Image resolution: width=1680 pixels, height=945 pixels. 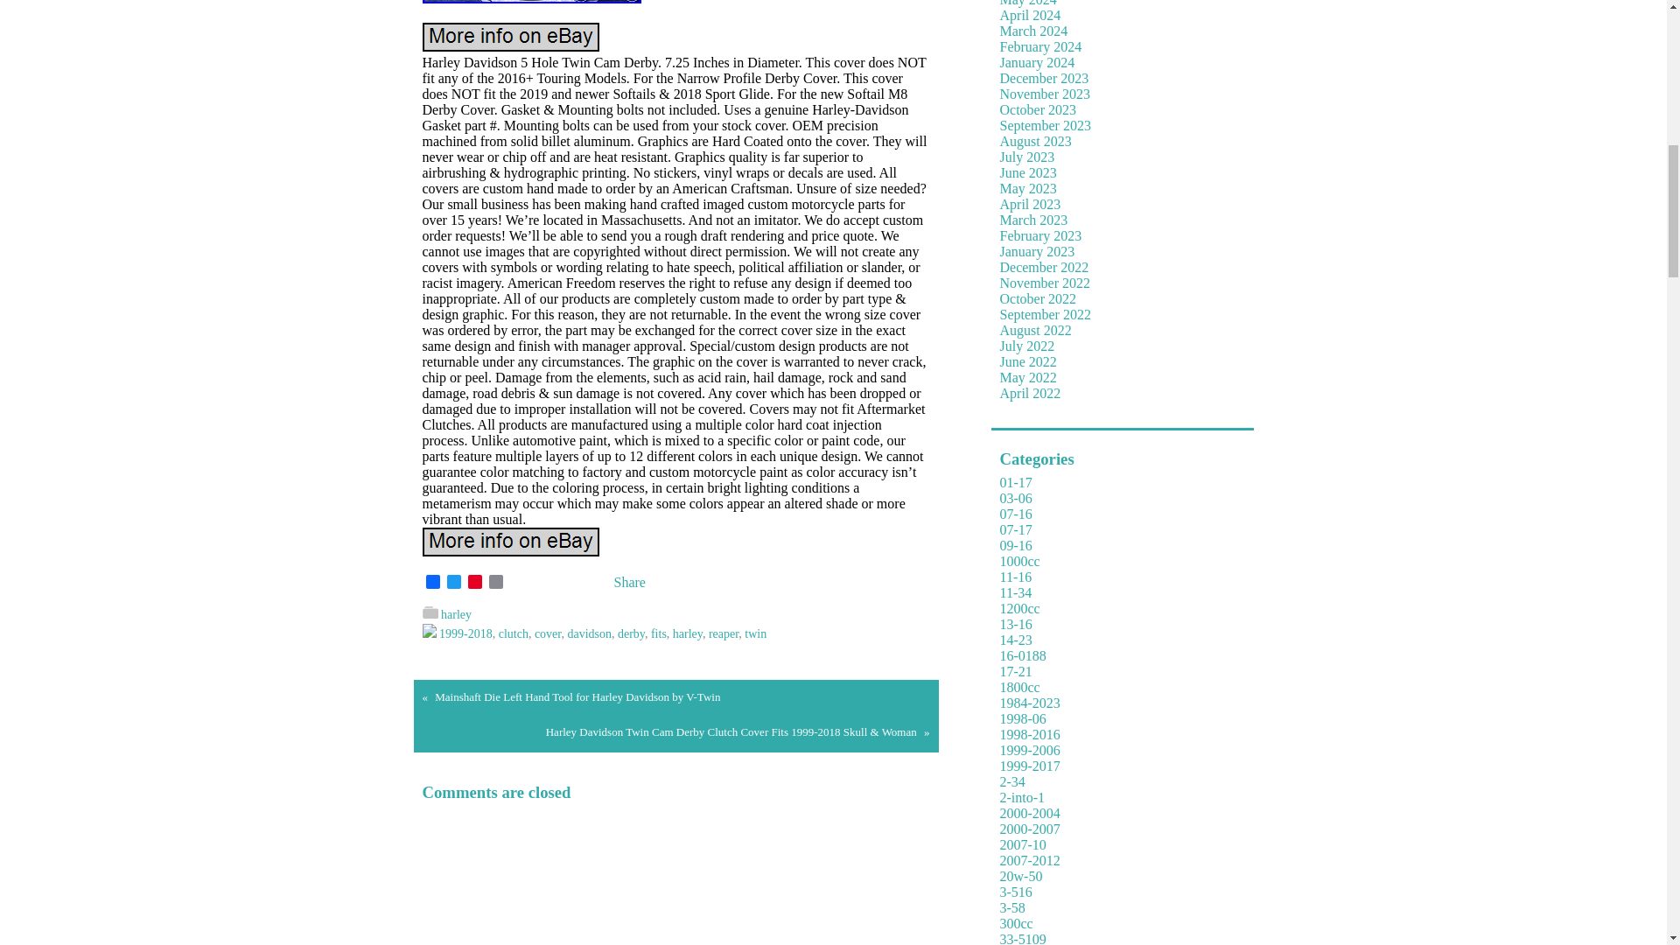 I want to click on 1999-2018, so click(x=465, y=633).